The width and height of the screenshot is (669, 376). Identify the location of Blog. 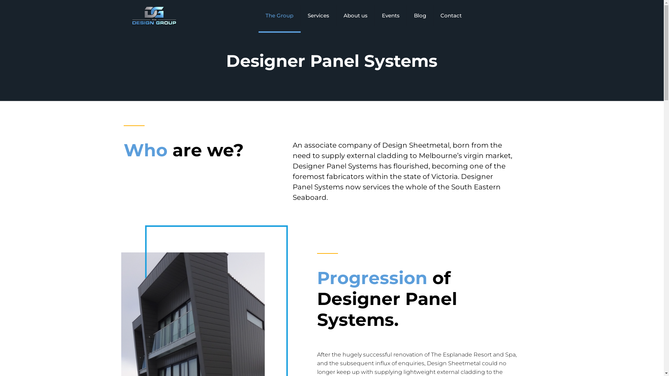
(420, 16).